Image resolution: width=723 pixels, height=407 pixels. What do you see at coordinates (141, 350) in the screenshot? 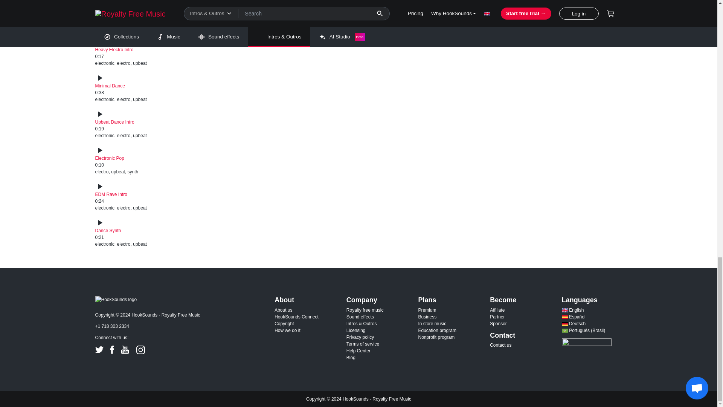
I see `Instagram` at bounding box center [141, 350].